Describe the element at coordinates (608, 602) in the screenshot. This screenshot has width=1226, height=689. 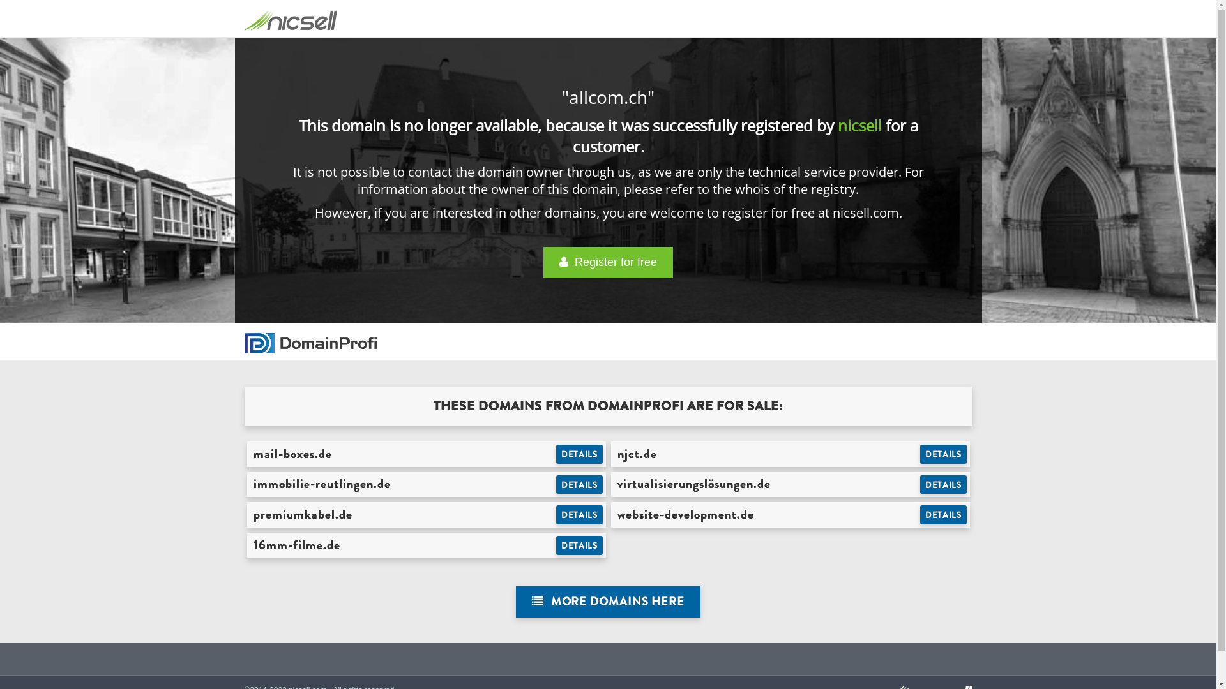
I see `  MORE DOMAINS HERE` at that location.